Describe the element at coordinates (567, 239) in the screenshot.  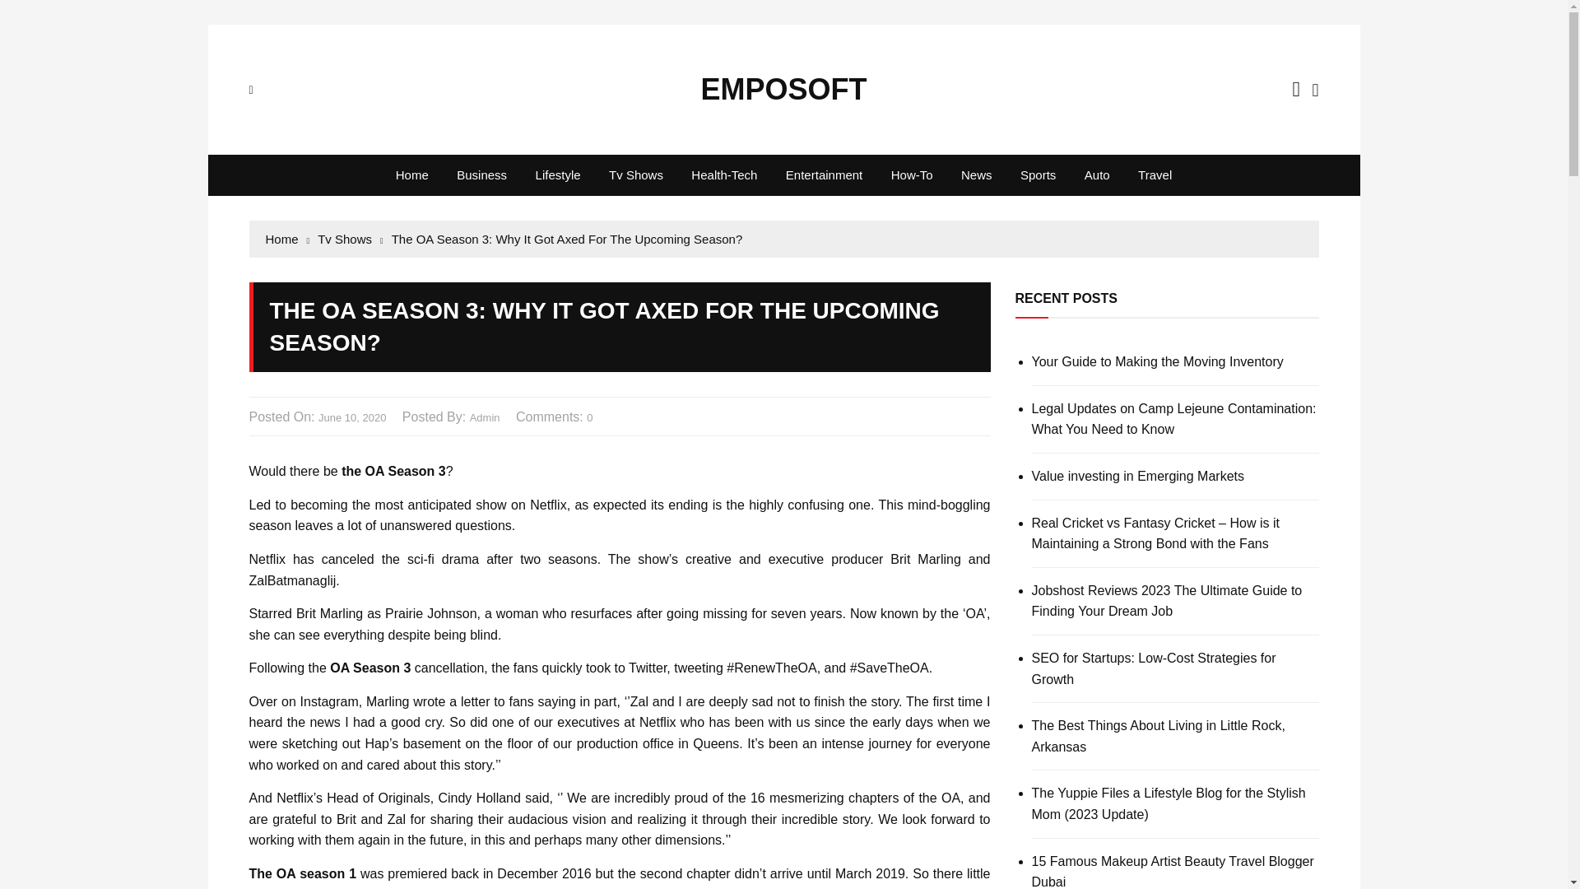
I see `The OA Season 3: Why It Got Axed For The Upcoming Season?` at that location.